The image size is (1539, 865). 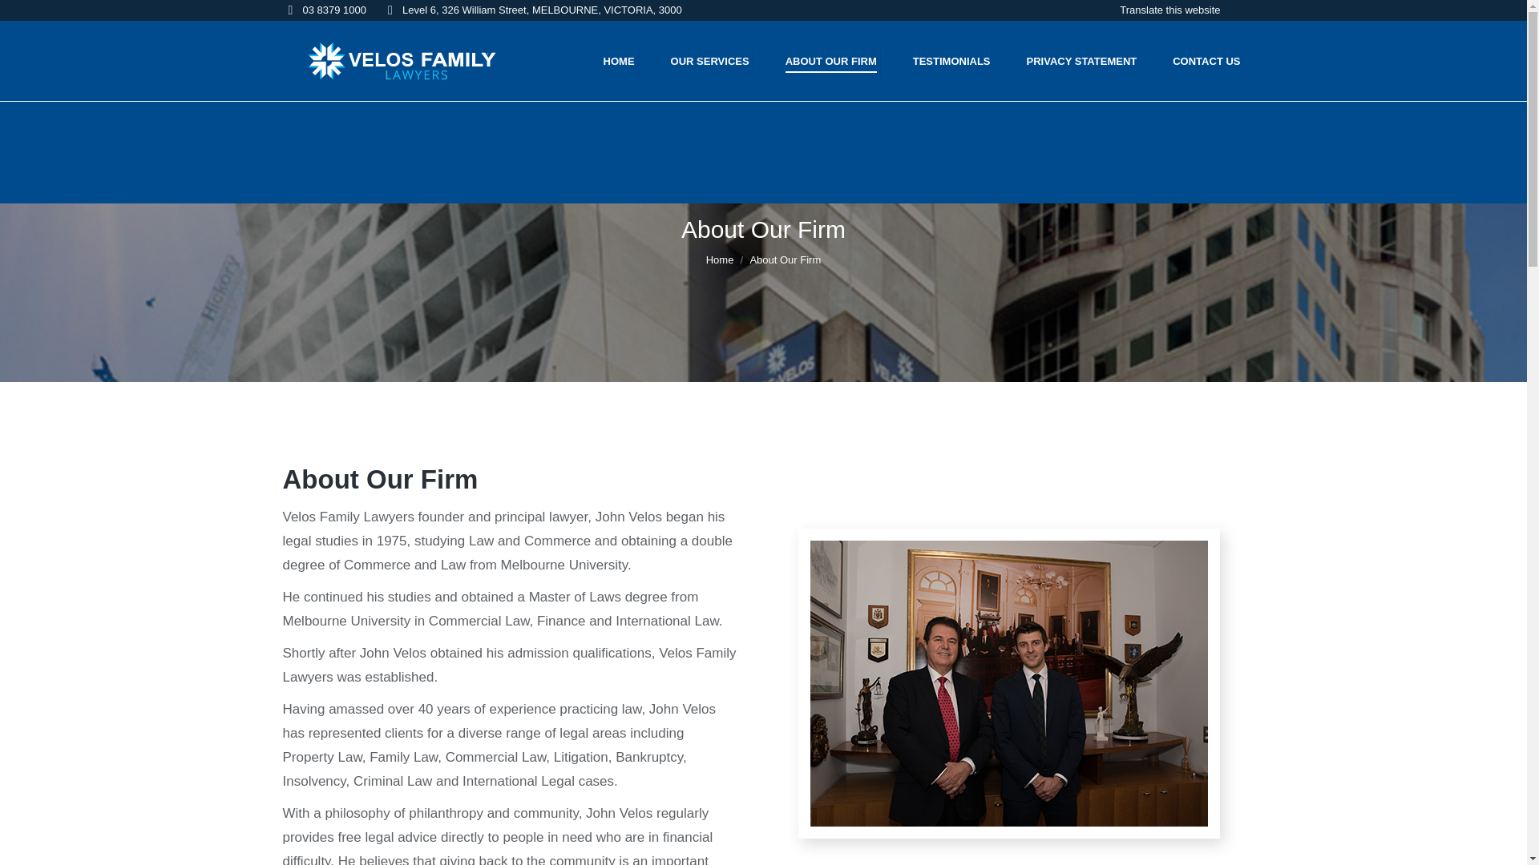 What do you see at coordinates (720, 259) in the screenshot?
I see `Home` at bounding box center [720, 259].